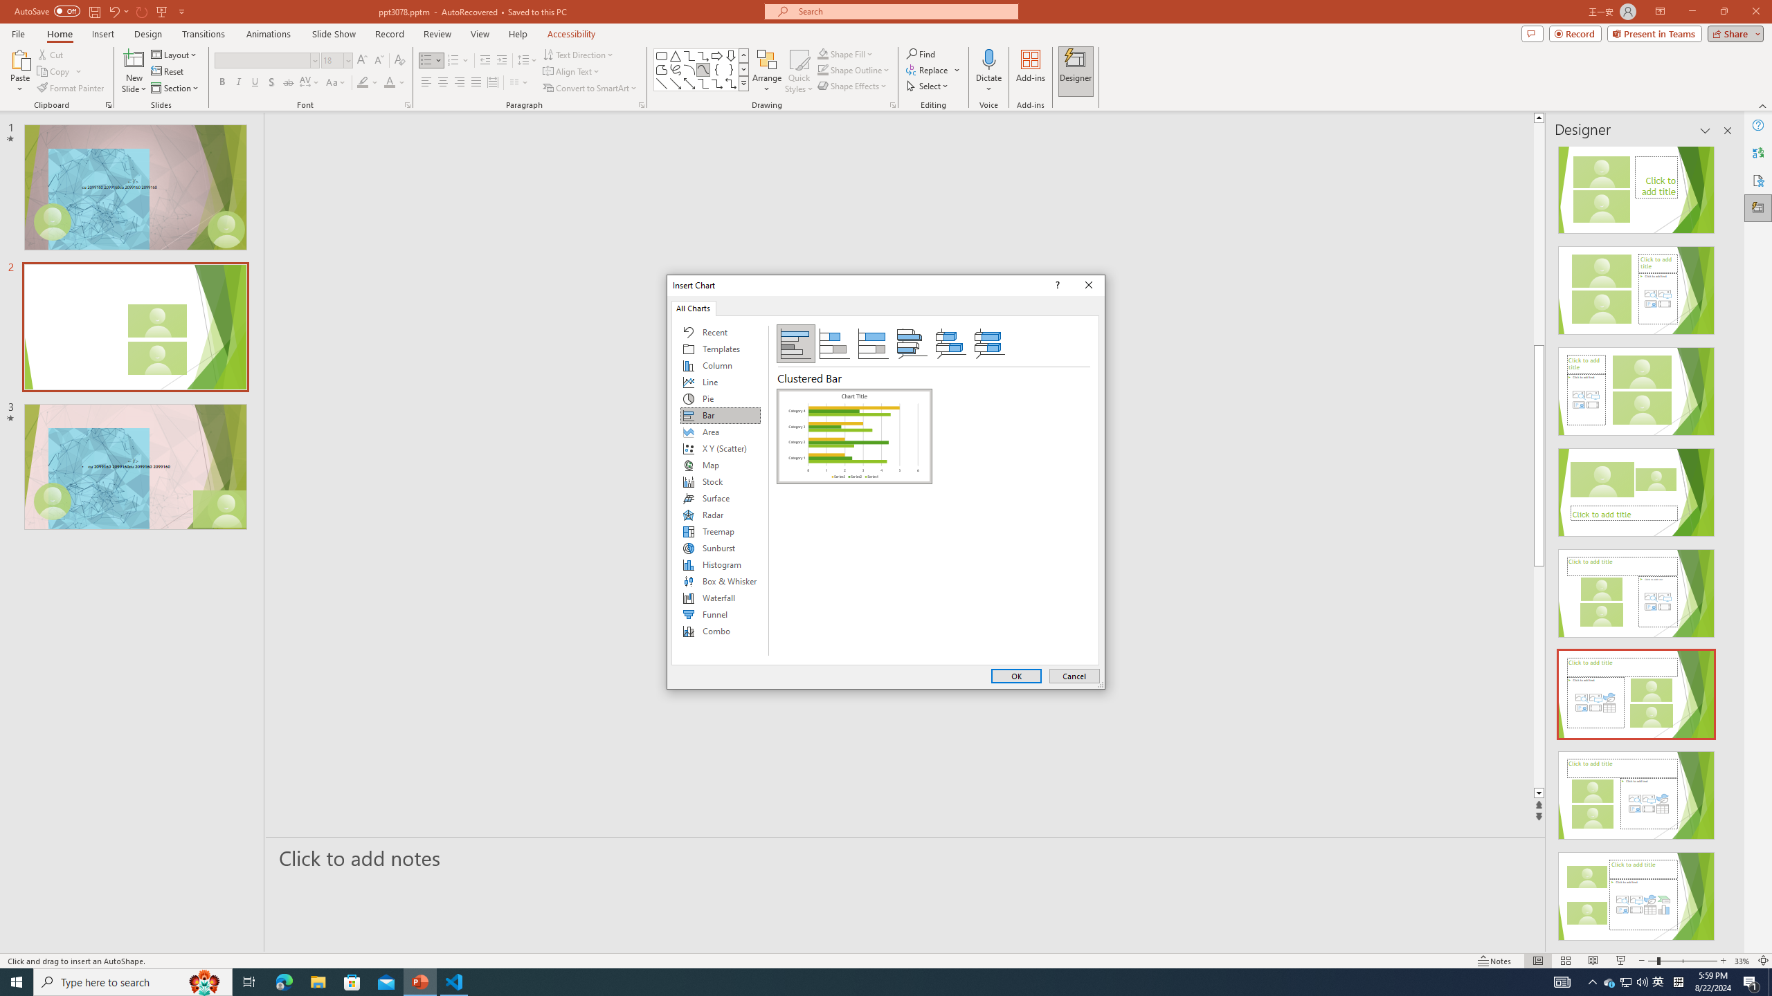 The width and height of the screenshot is (1772, 996). Describe the element at coordinates (720, 432) in the screenshot. I see `Area` at that location.